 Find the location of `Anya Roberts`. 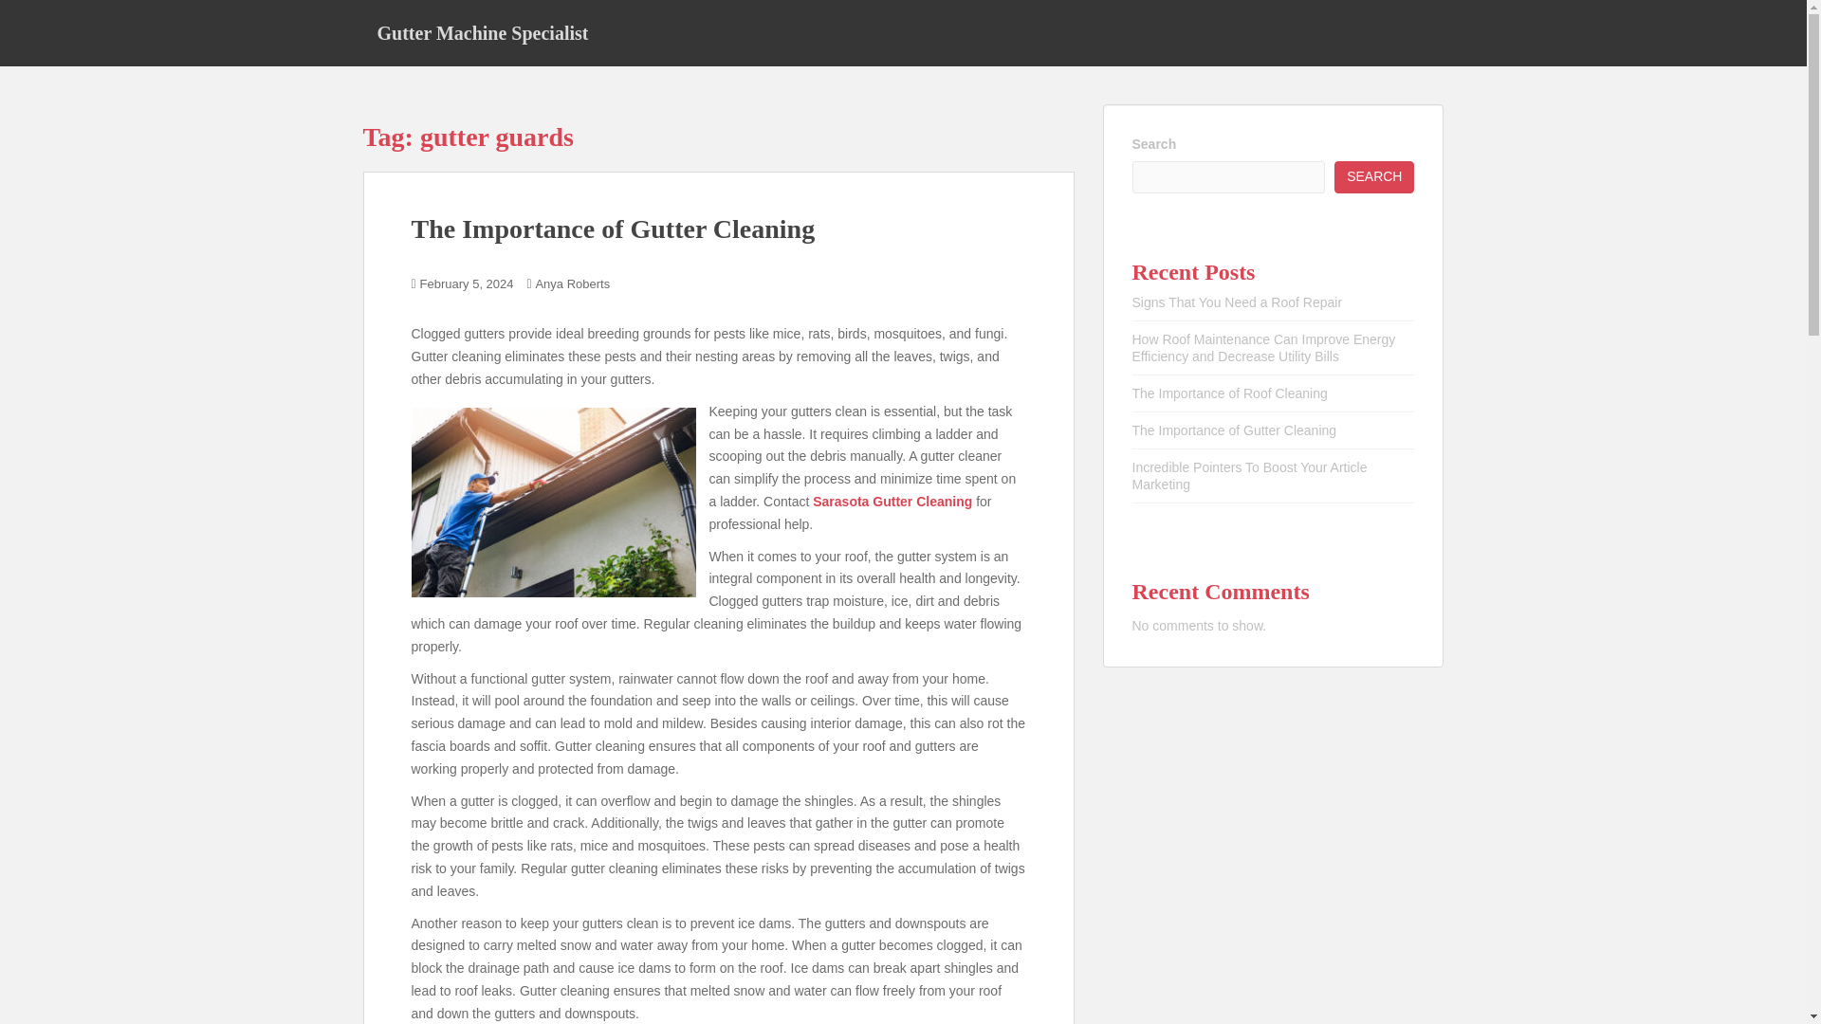

Anya Roberts is located at coordinates (573, 283).